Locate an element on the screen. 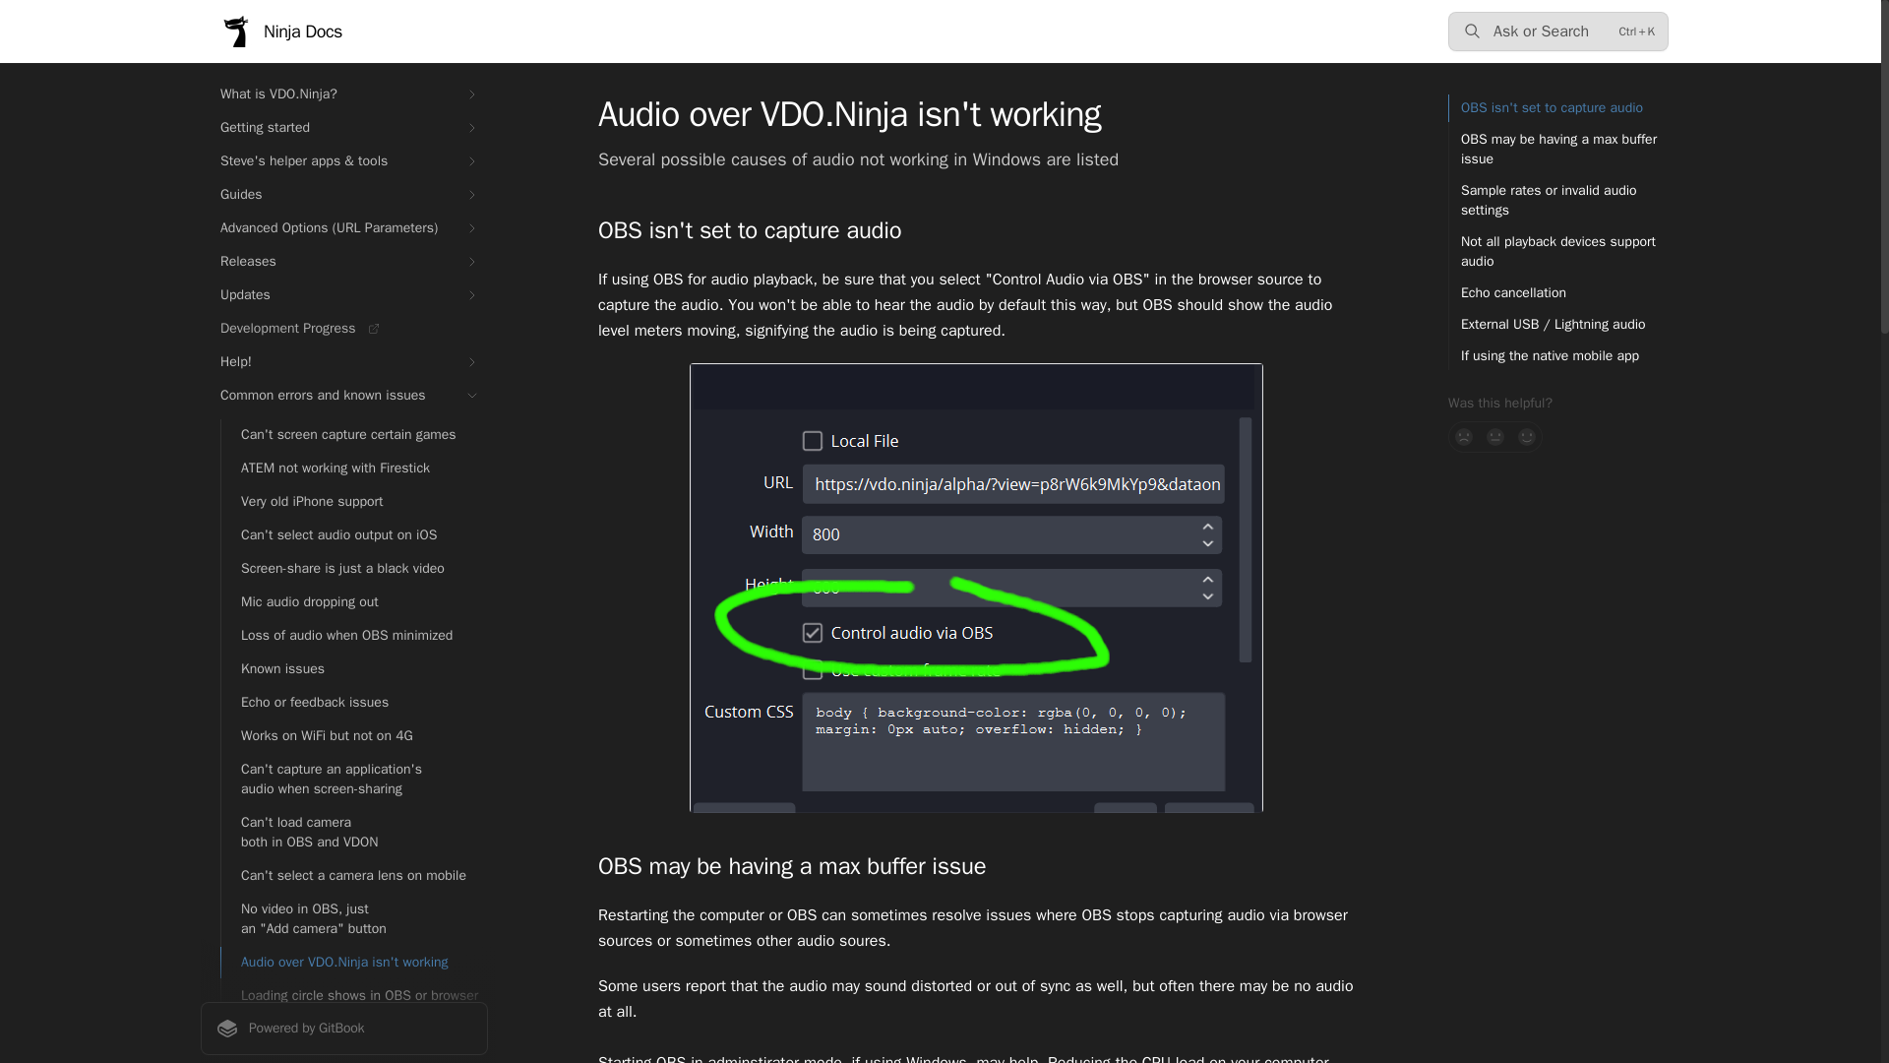  What is VDO.Ninja? is located at coordinates (343, 94).